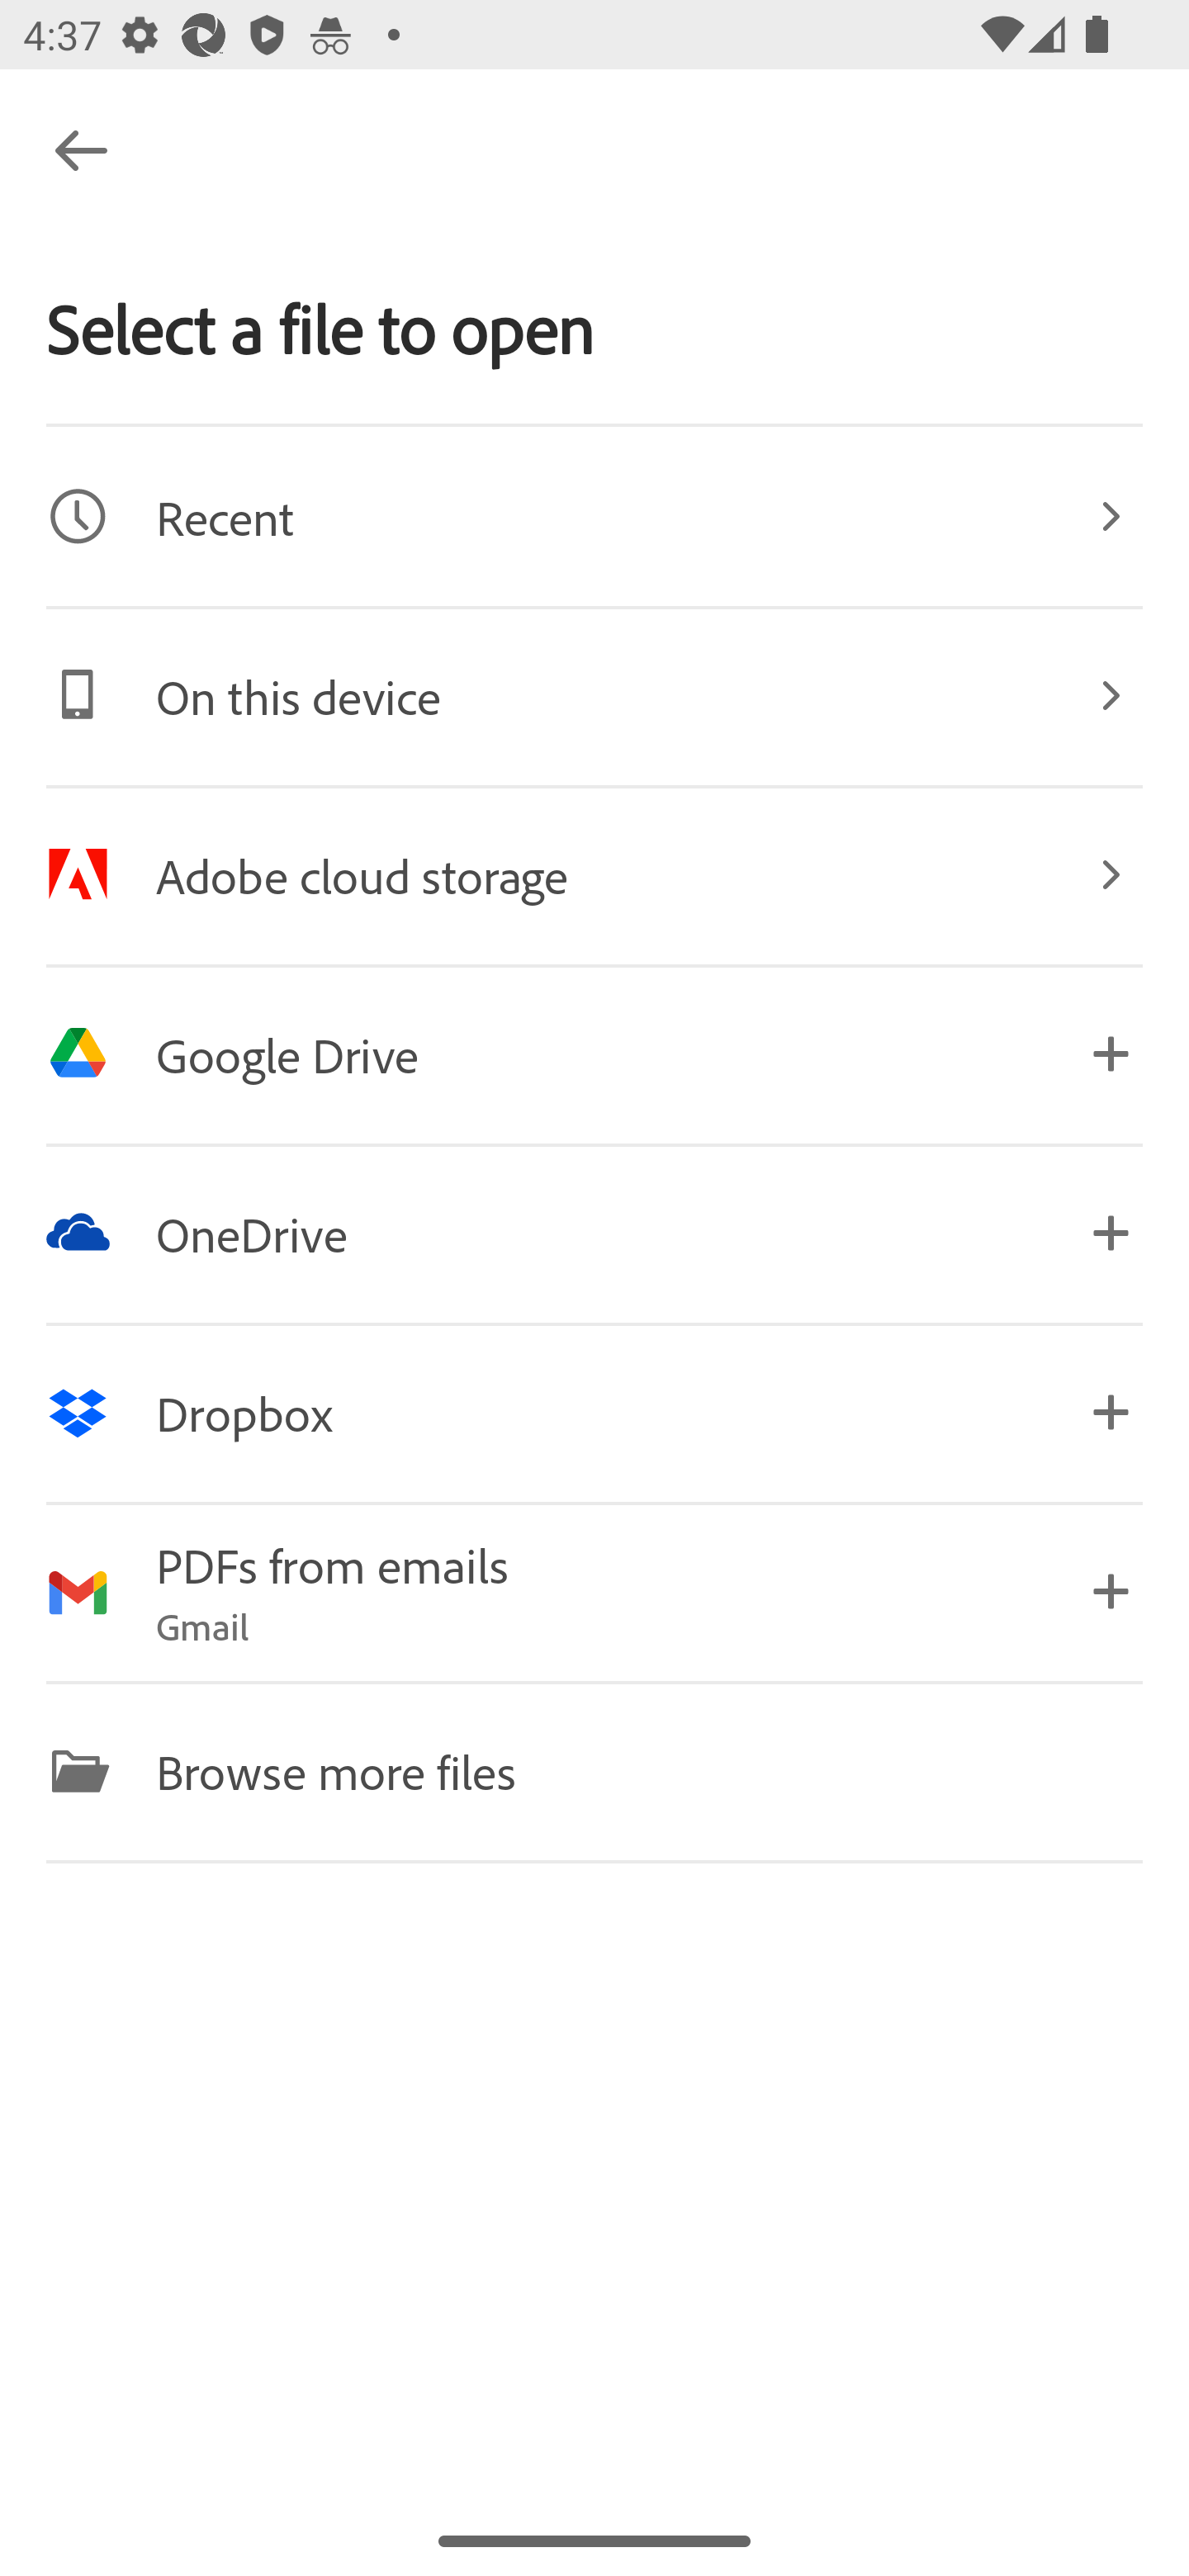 The image size is (1189, 2576). I want to click on Image Browse more files, so click(594, 1770).